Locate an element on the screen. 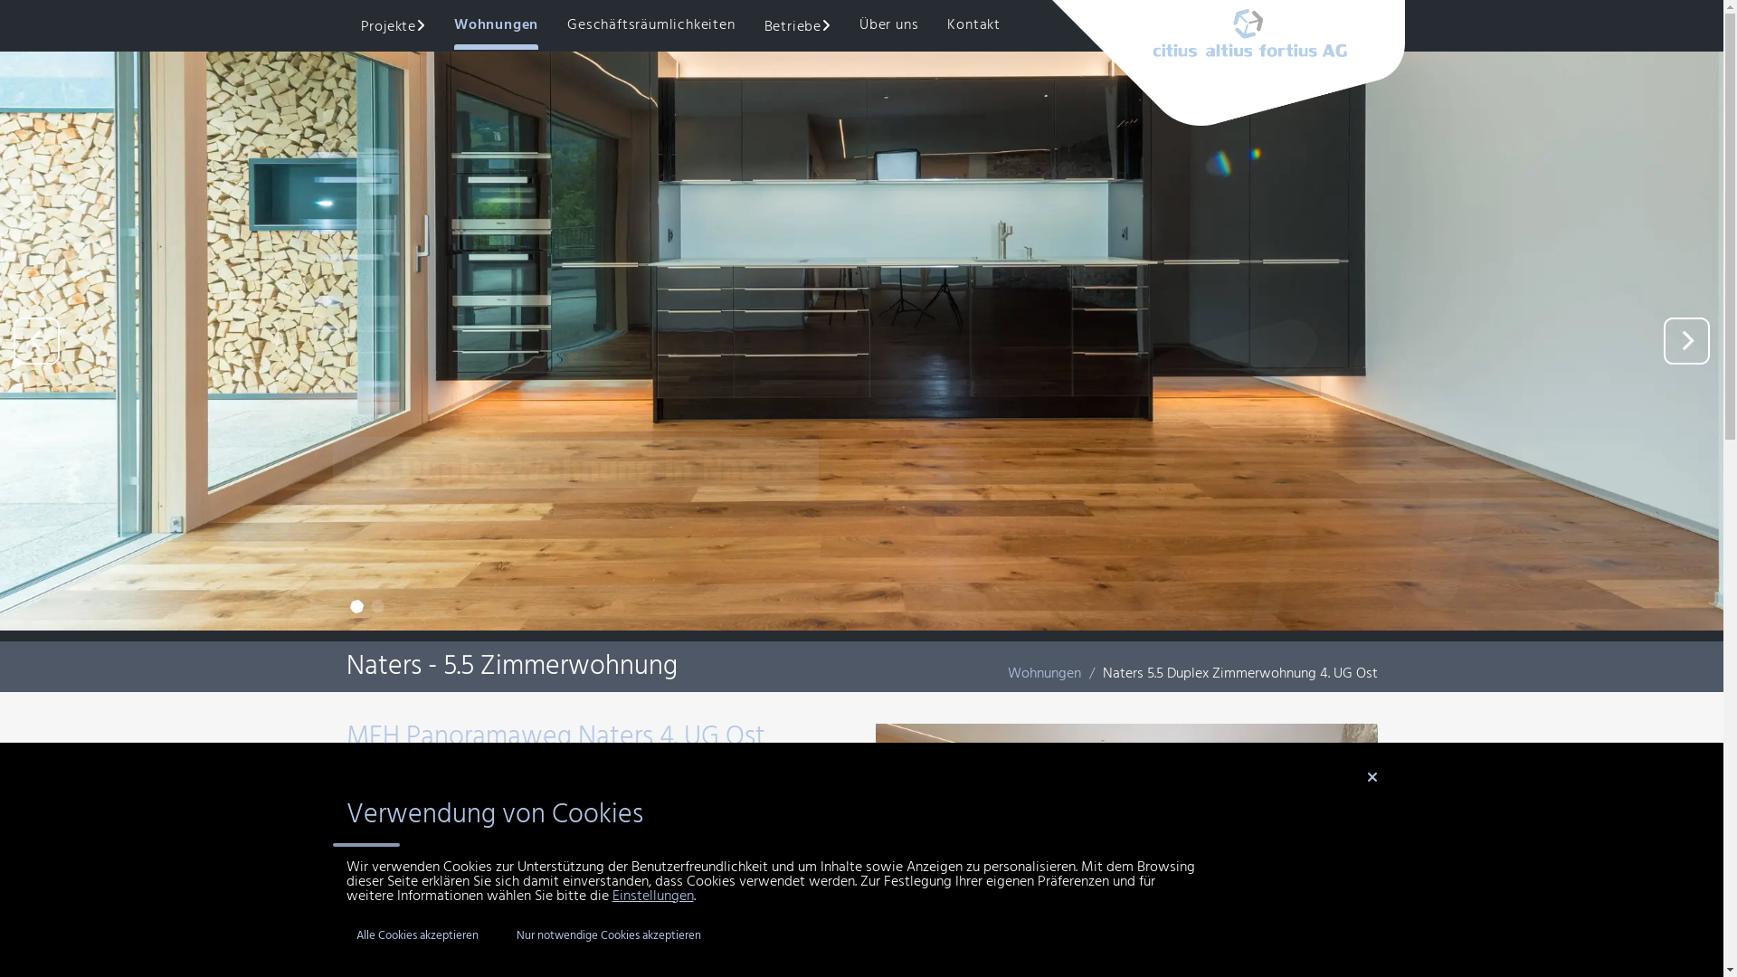  Wohnungen is located at coordinates (1044, 674).